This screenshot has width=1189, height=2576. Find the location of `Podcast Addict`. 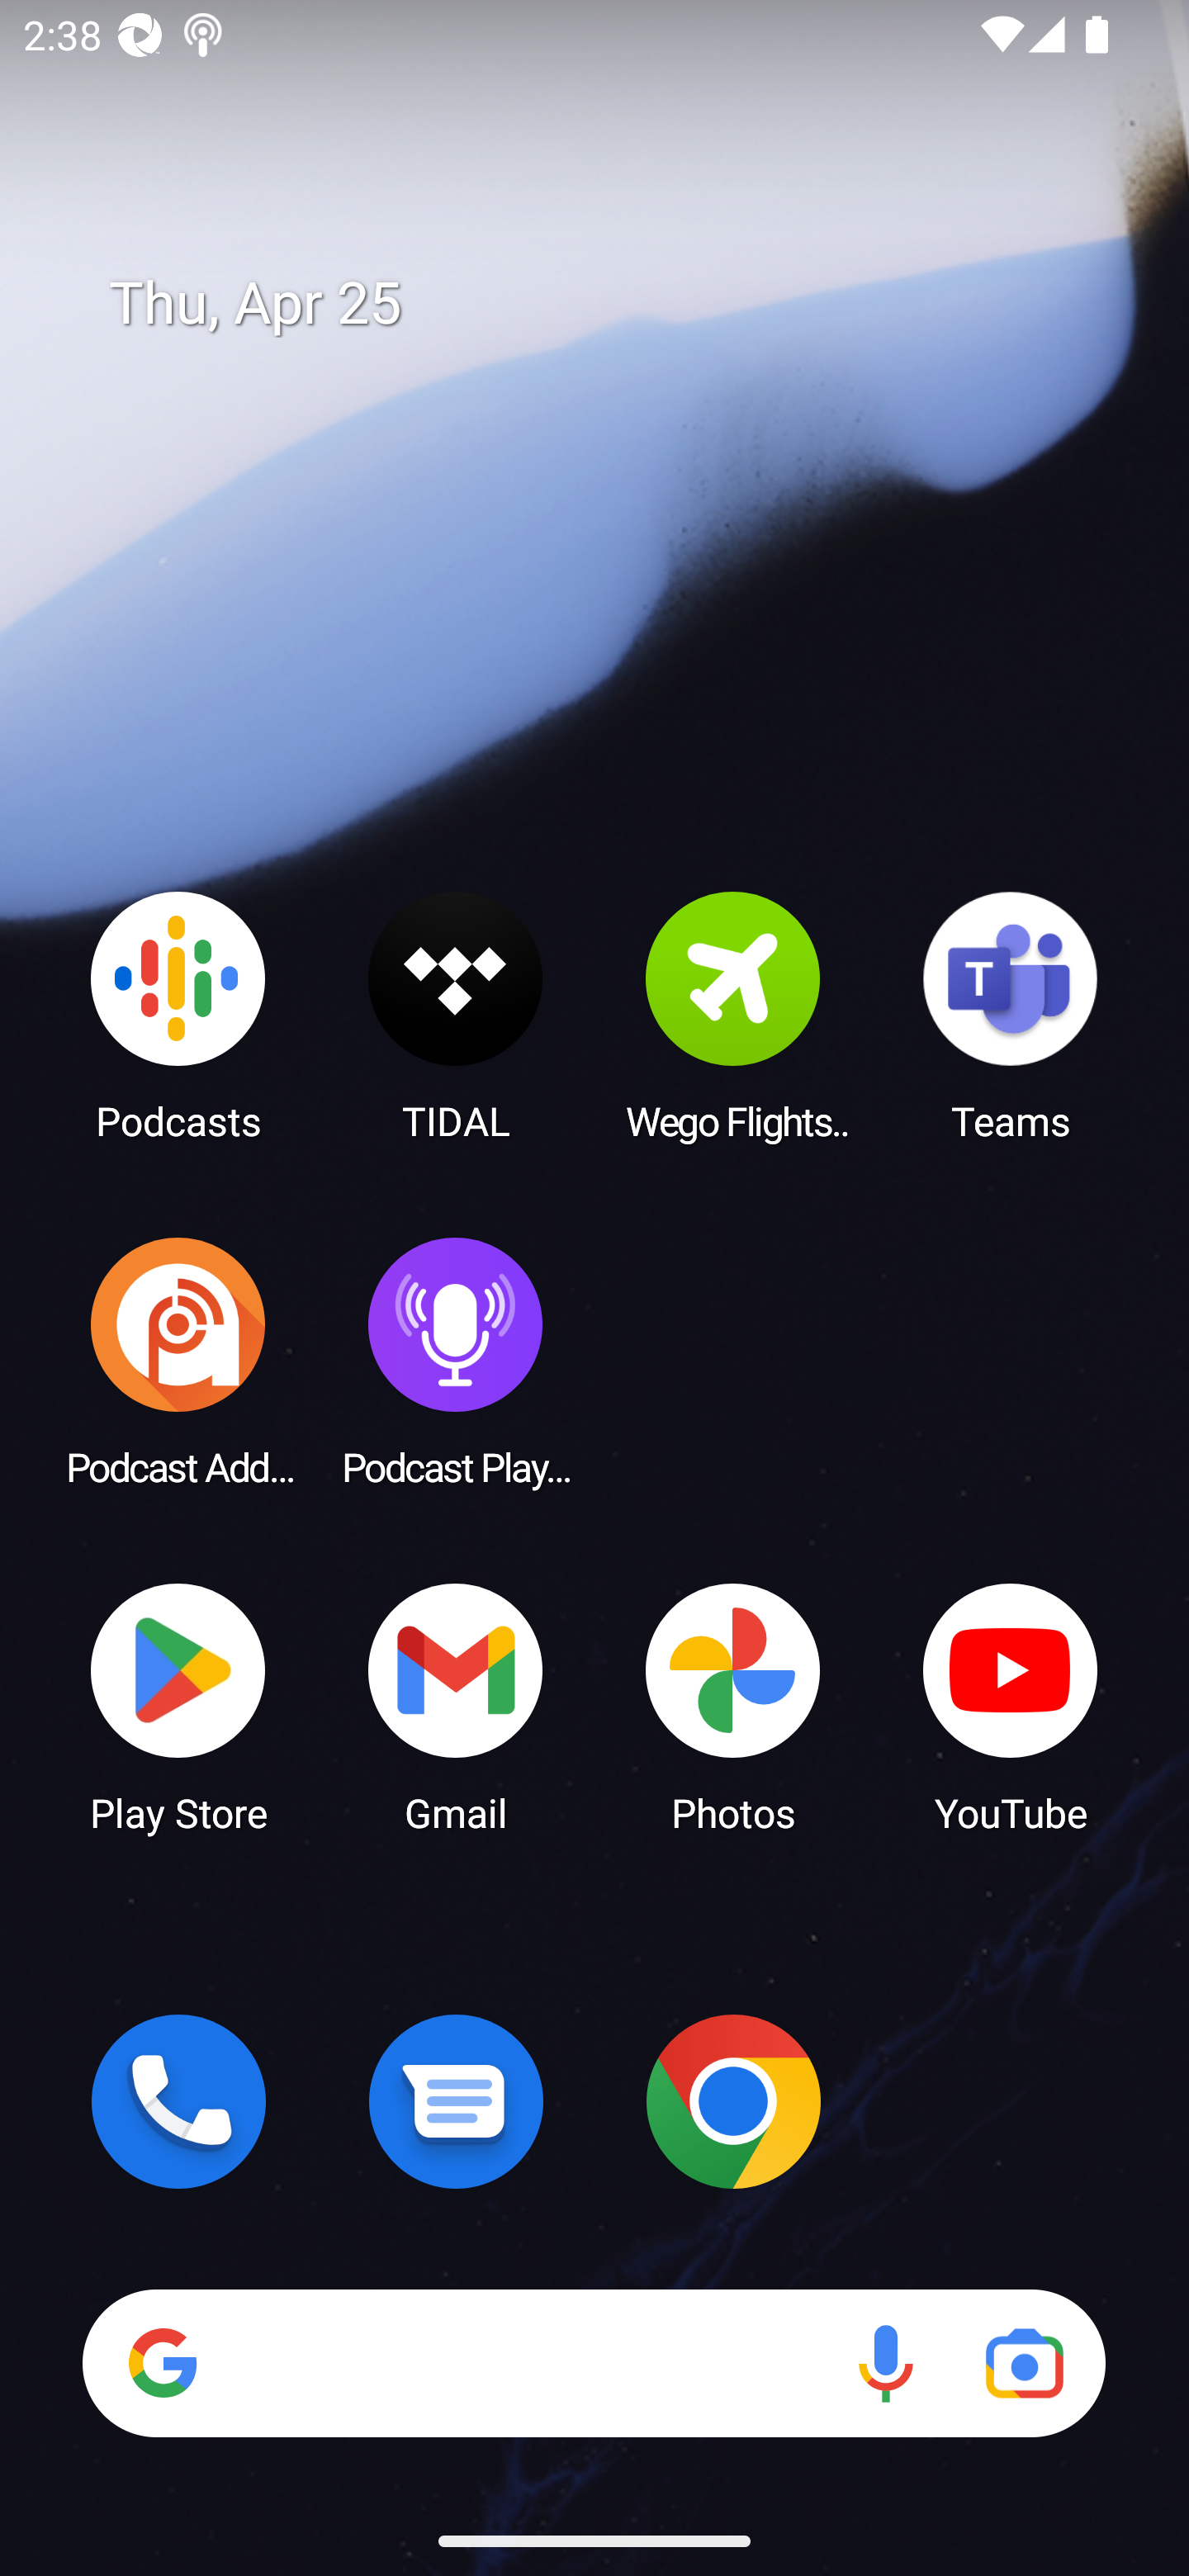

Podcast Addict is located at coordinates (178, 1361).